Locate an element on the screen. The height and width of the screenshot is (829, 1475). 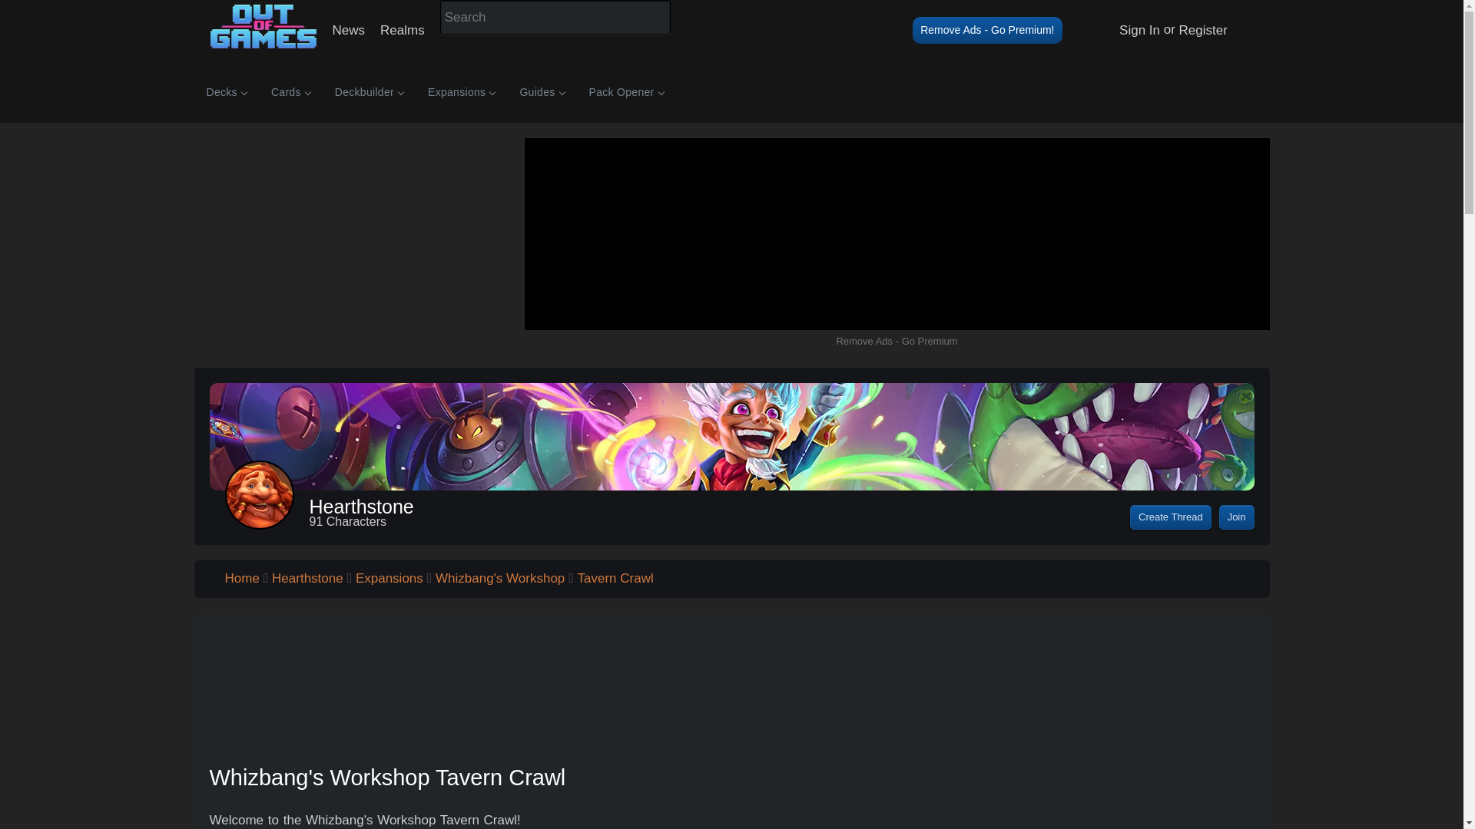
Realms is located at coordinates (403, 31).